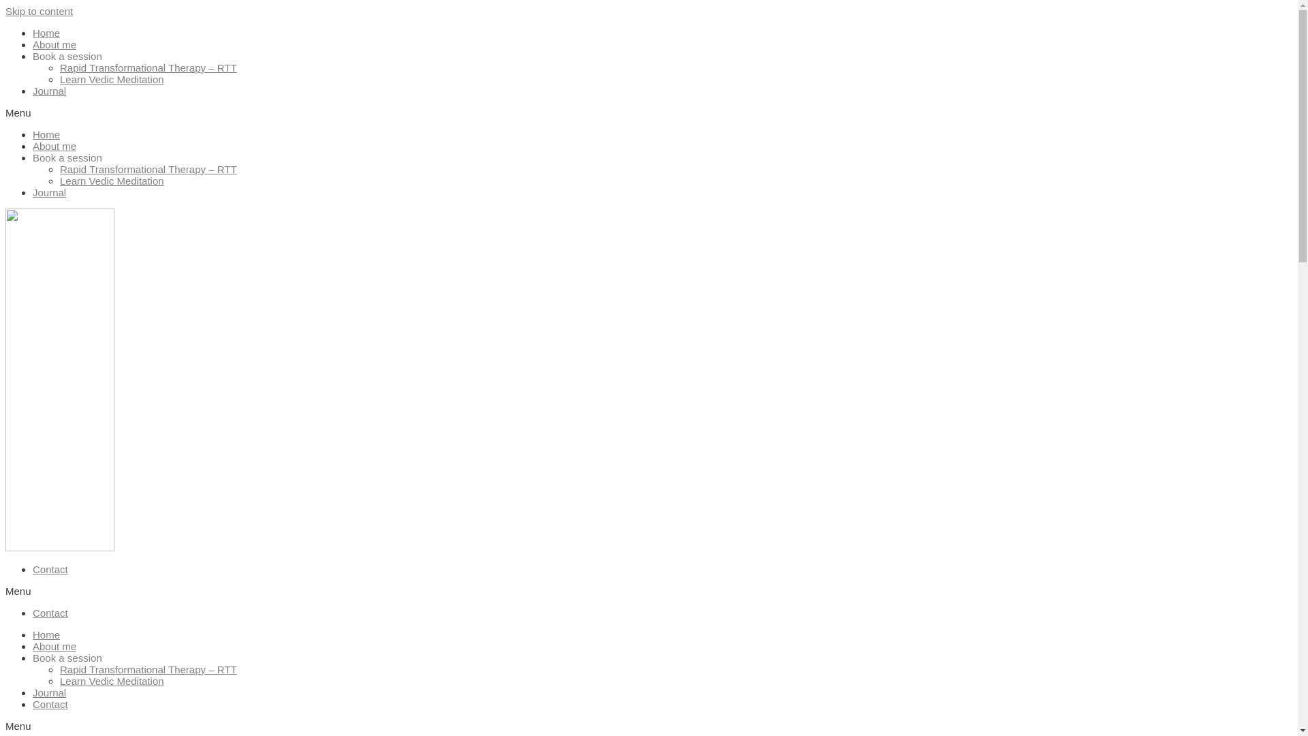 The image size is (1308, 736). What do you see at coordinates (40, 11) in the screenshot?
I see `Skip to content` at bounding box center [40, 11].